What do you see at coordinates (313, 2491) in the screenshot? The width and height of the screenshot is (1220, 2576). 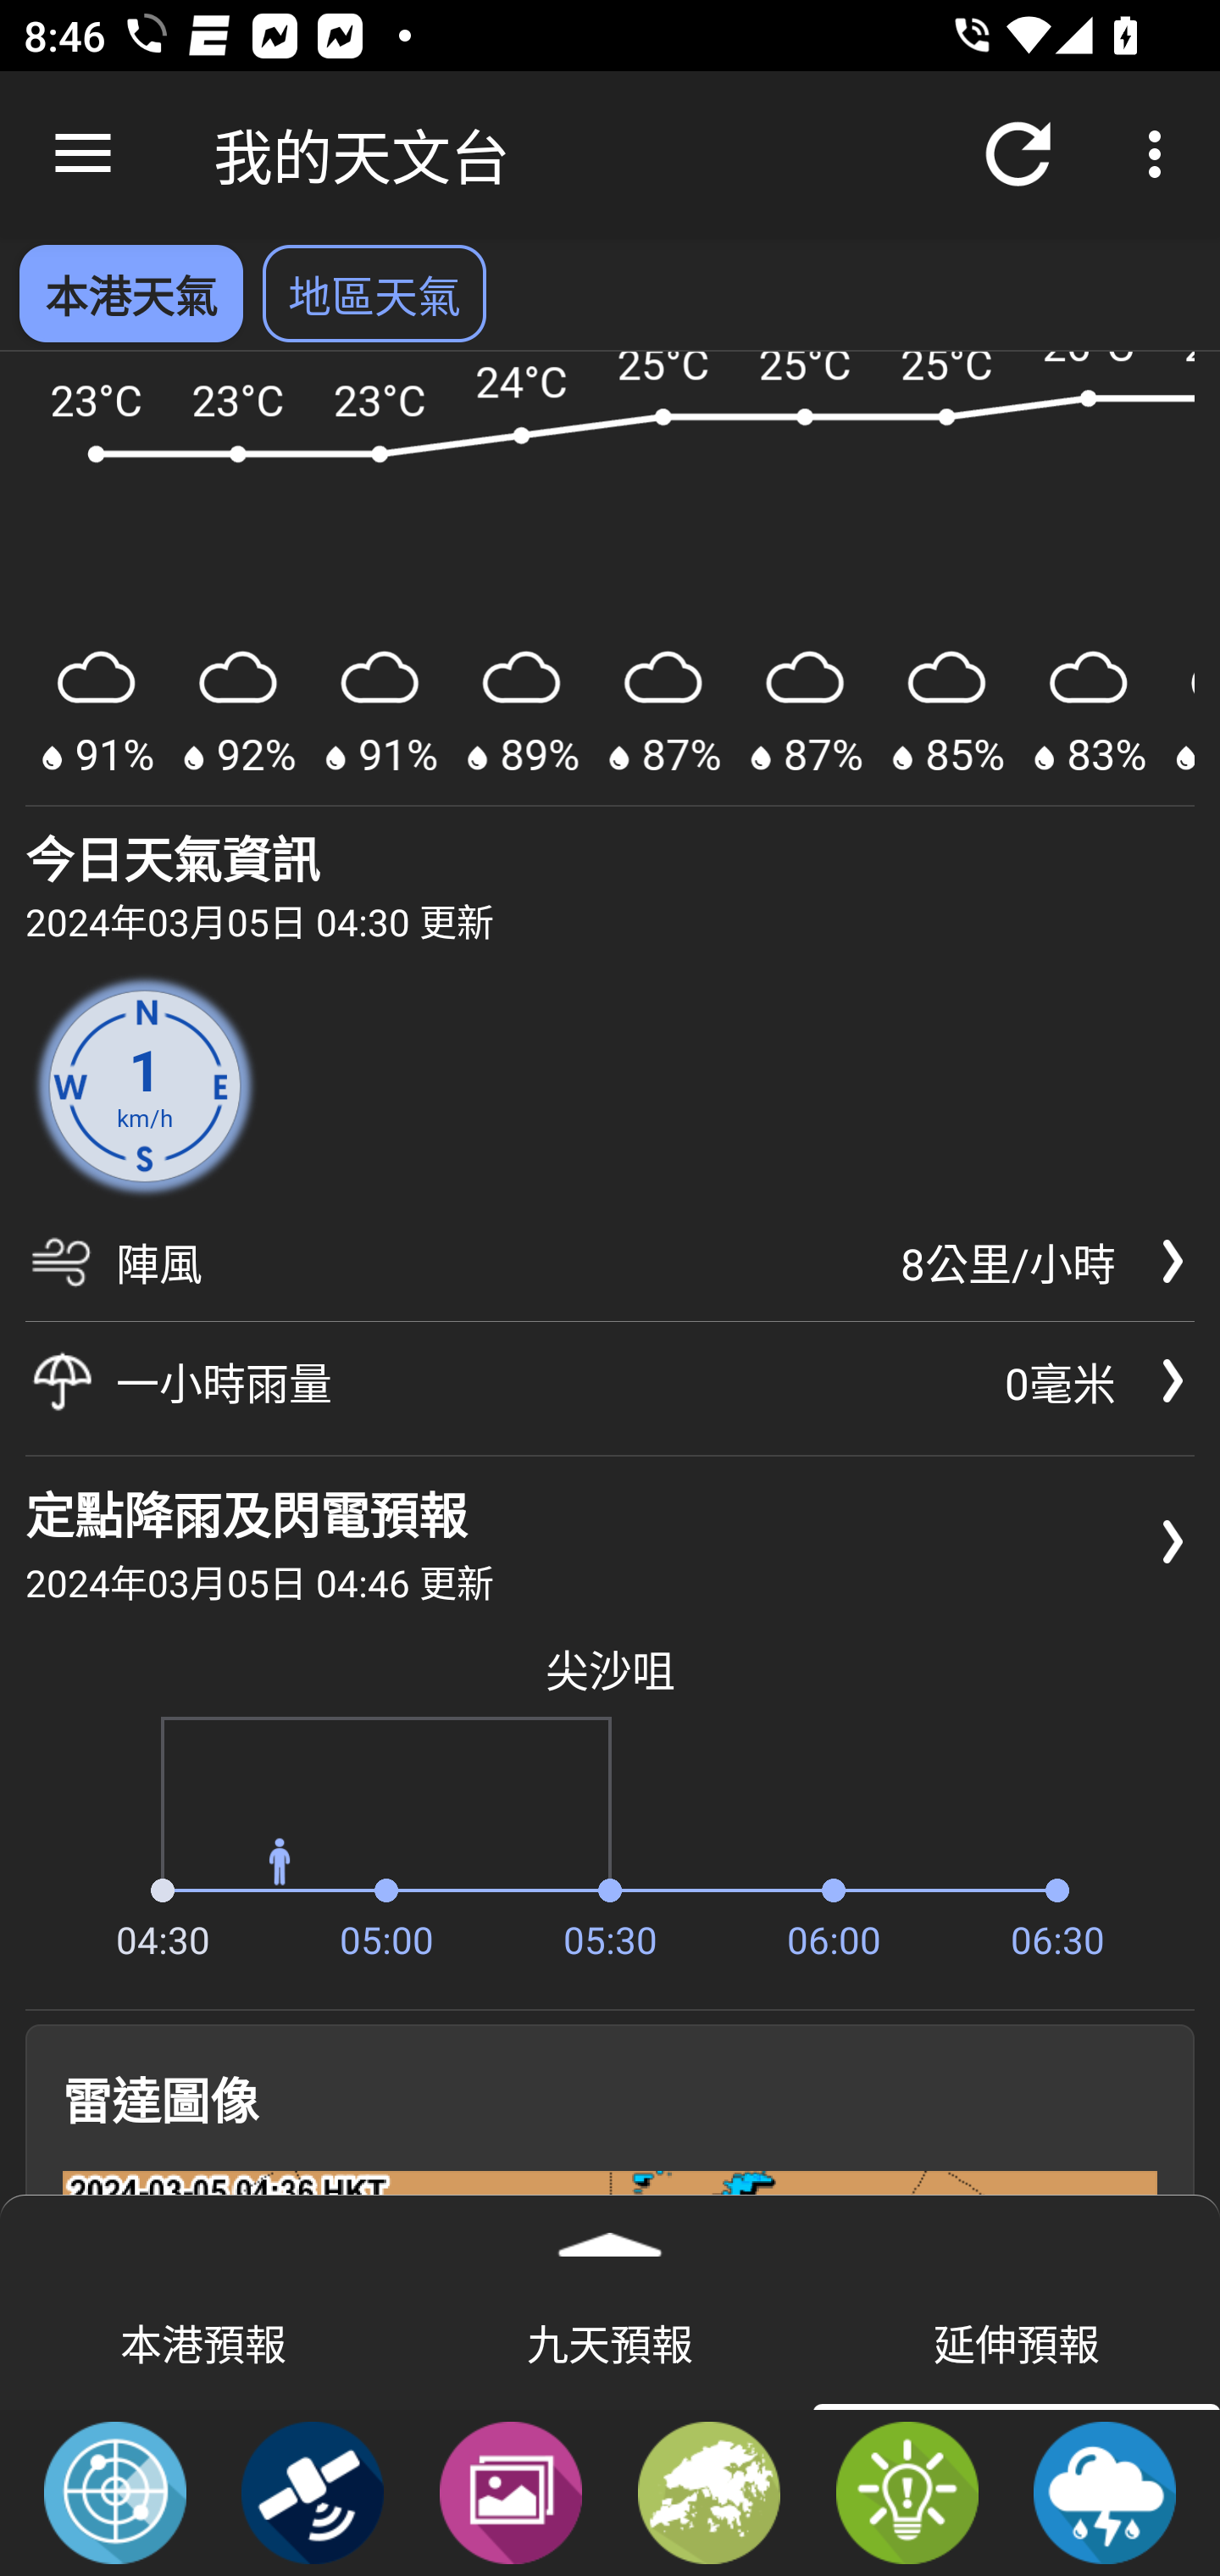 I see `衛星圖像` at bounding box center [313, 2491].